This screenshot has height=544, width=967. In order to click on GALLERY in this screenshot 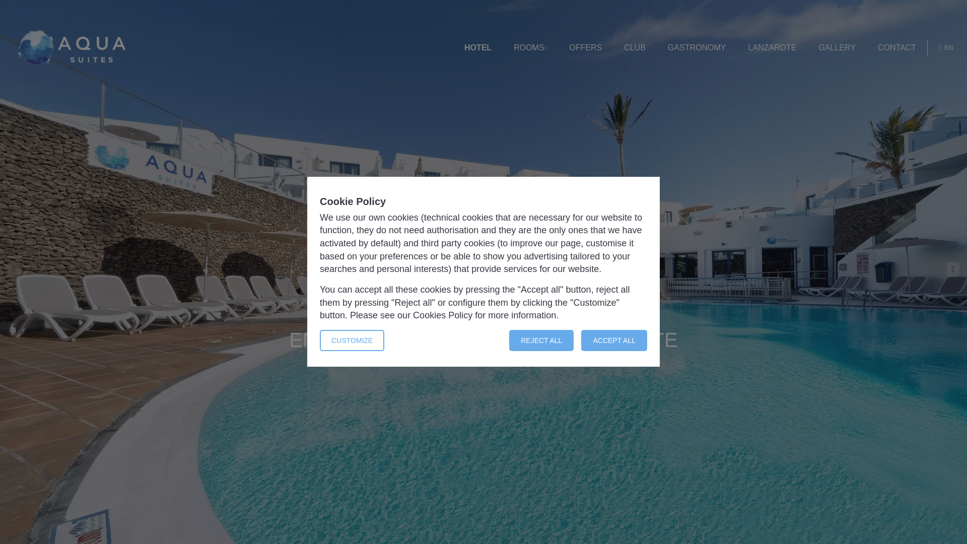, I will do `click(837, 48)`.